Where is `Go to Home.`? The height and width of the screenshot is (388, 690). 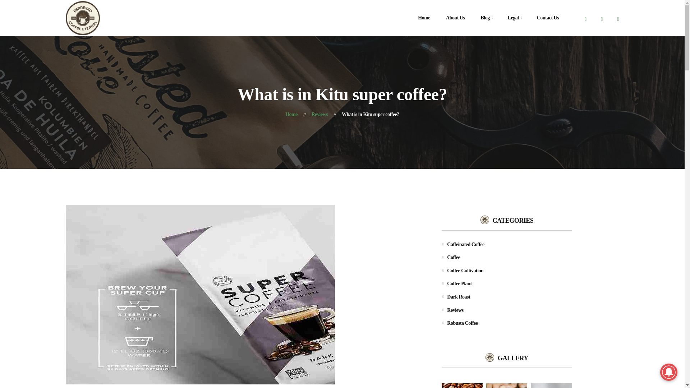
Go to Home. is located at coordinates (291, 114).